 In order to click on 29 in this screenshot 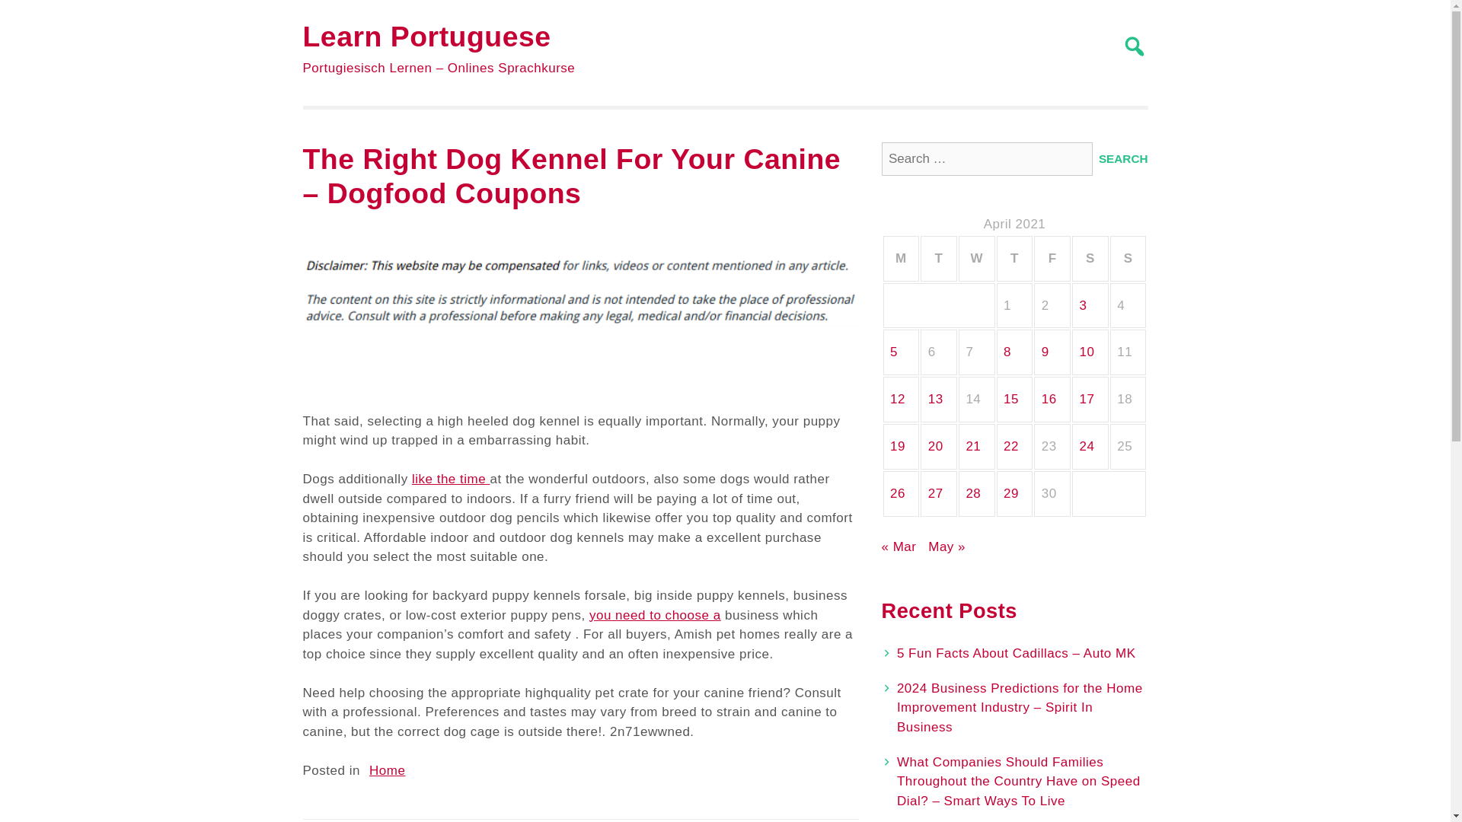, I will do `click(1011, 493)`.